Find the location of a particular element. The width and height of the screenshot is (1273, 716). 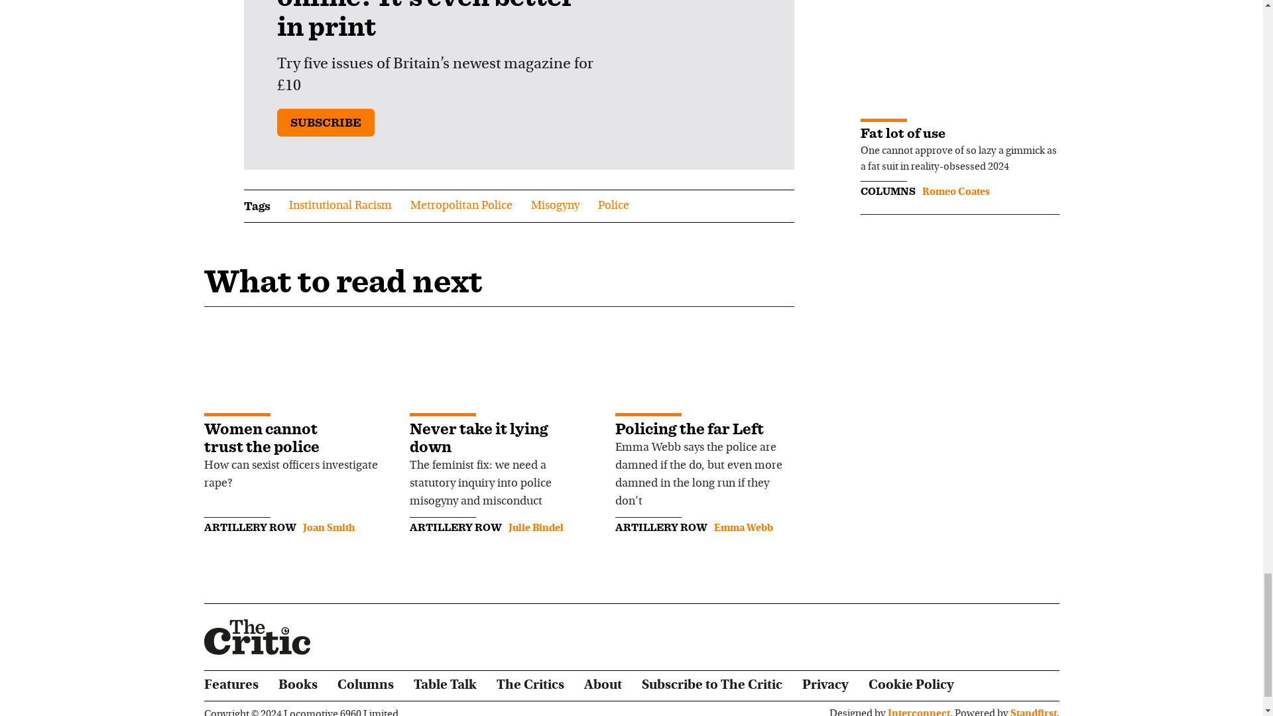

Posts by Joan Smith is located at coordinates (329, 528).